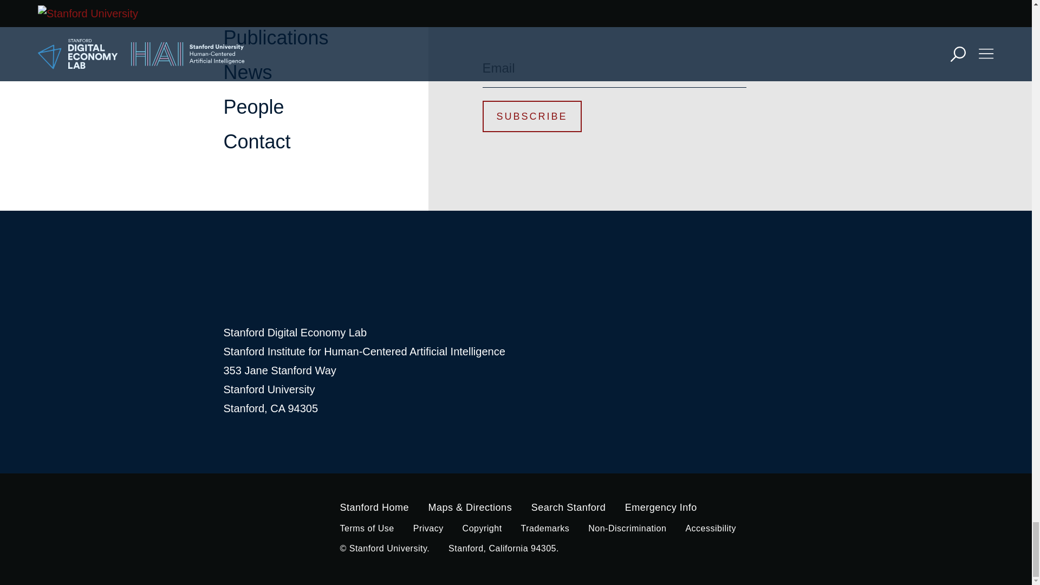 The image size is (1040, 585). I want to click on Subscribe, so click(532, 116).